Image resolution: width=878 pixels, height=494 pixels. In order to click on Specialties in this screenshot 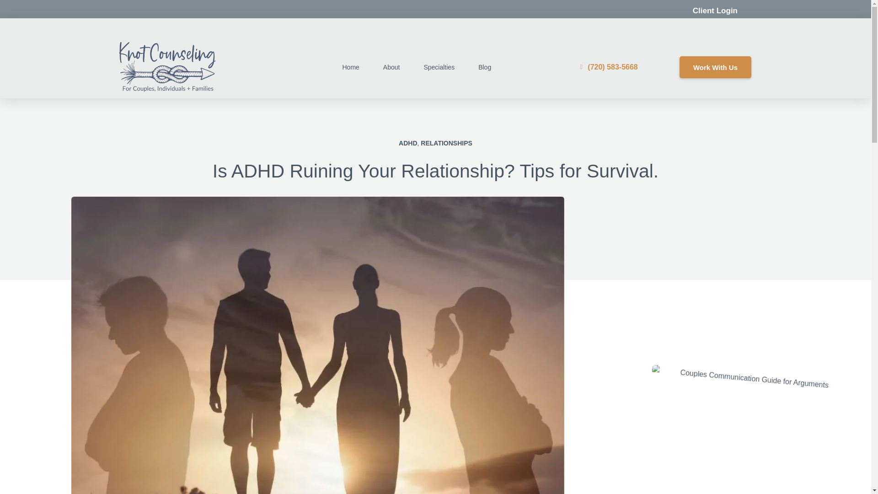, I will do `click(439, 67)`.